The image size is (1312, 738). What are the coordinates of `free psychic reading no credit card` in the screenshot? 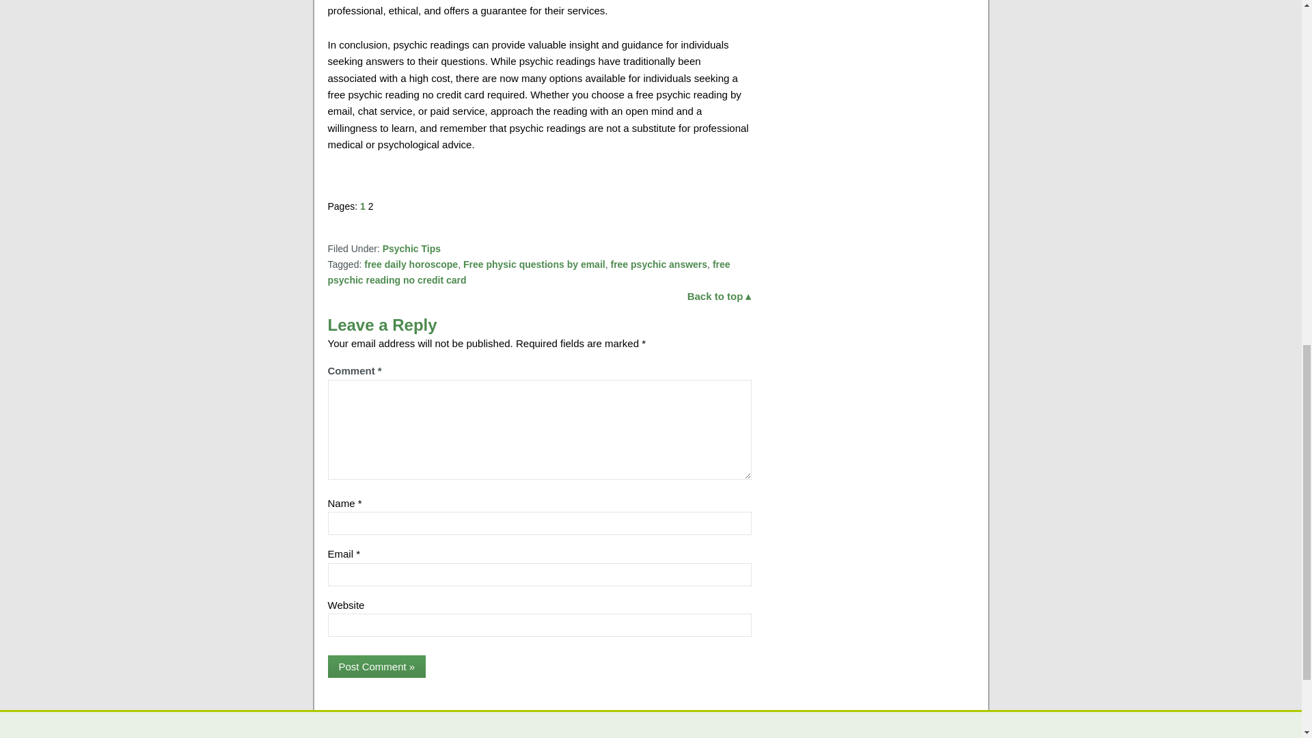 It's located at (529, 272).